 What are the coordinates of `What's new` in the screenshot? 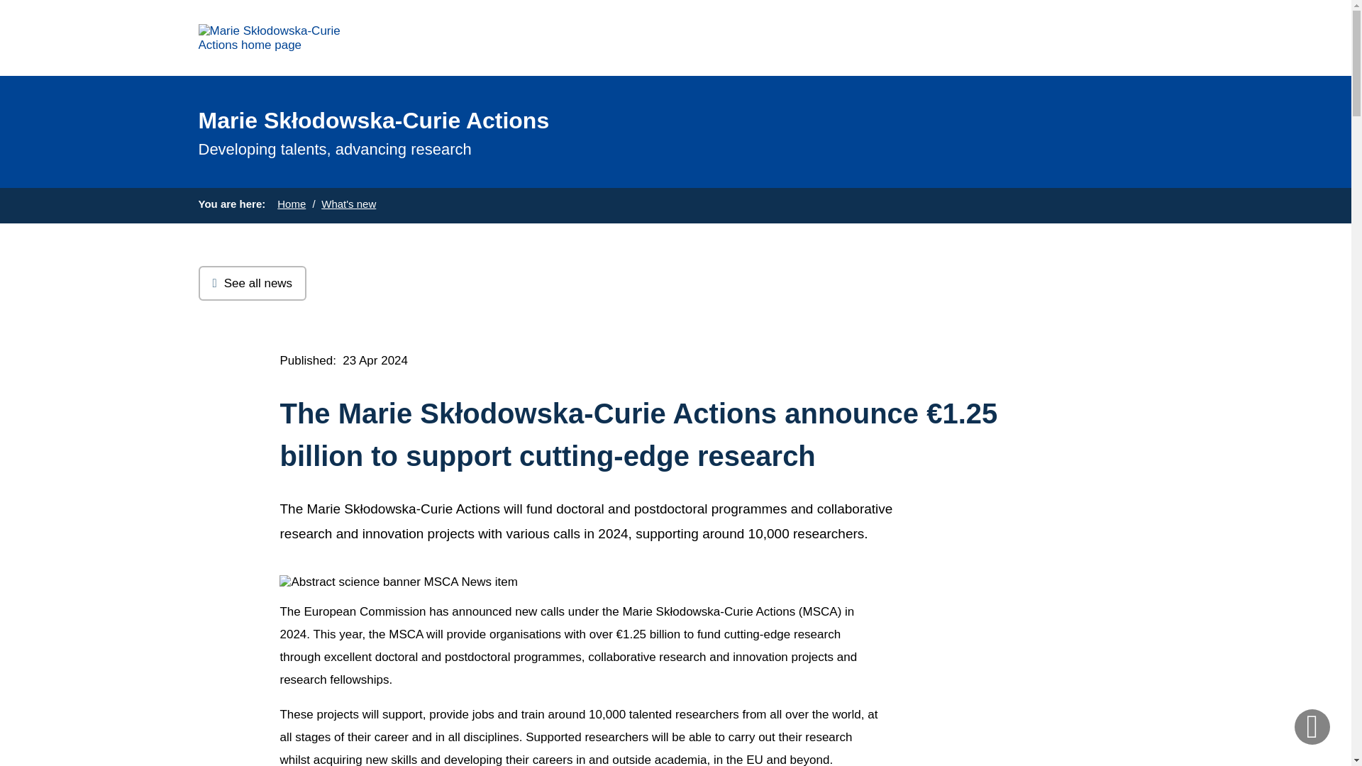 It's located at (348, 203).